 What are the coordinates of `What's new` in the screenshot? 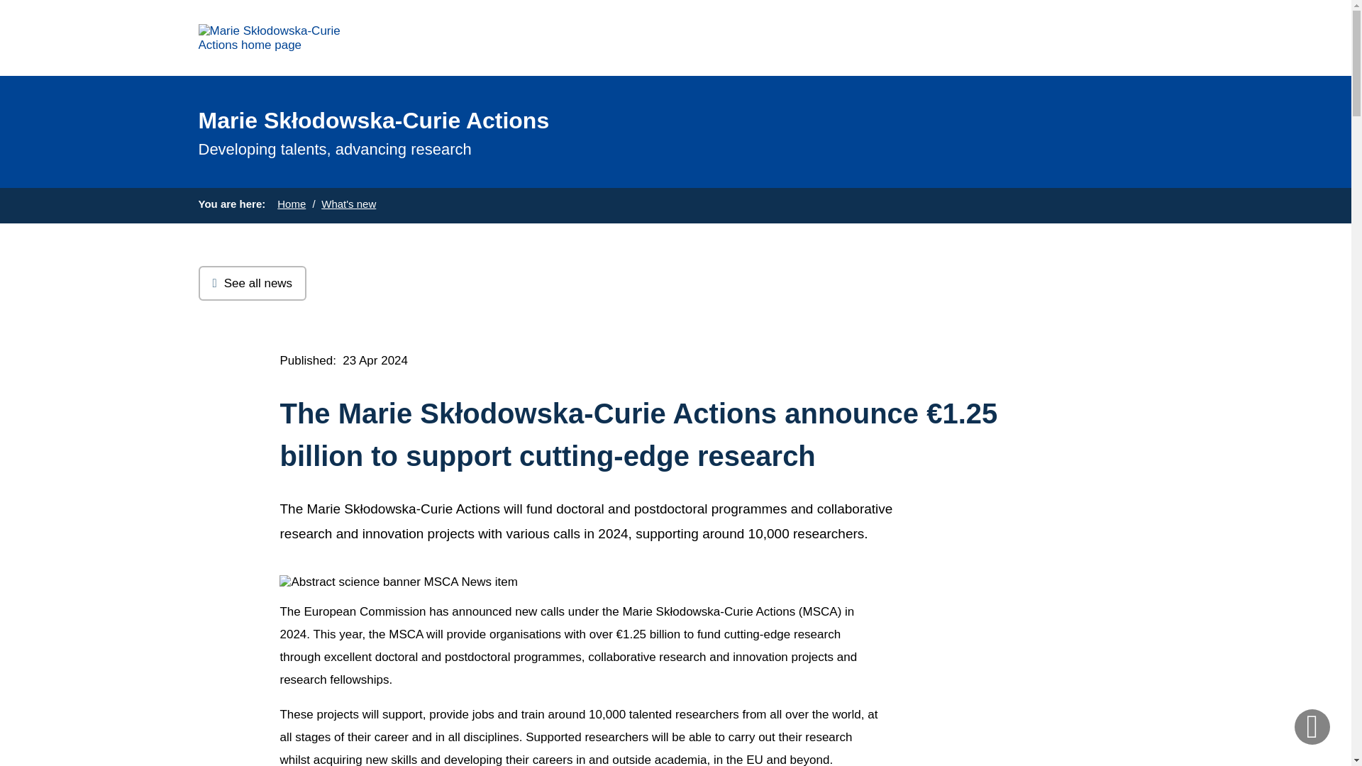 It's located at (348, 203).